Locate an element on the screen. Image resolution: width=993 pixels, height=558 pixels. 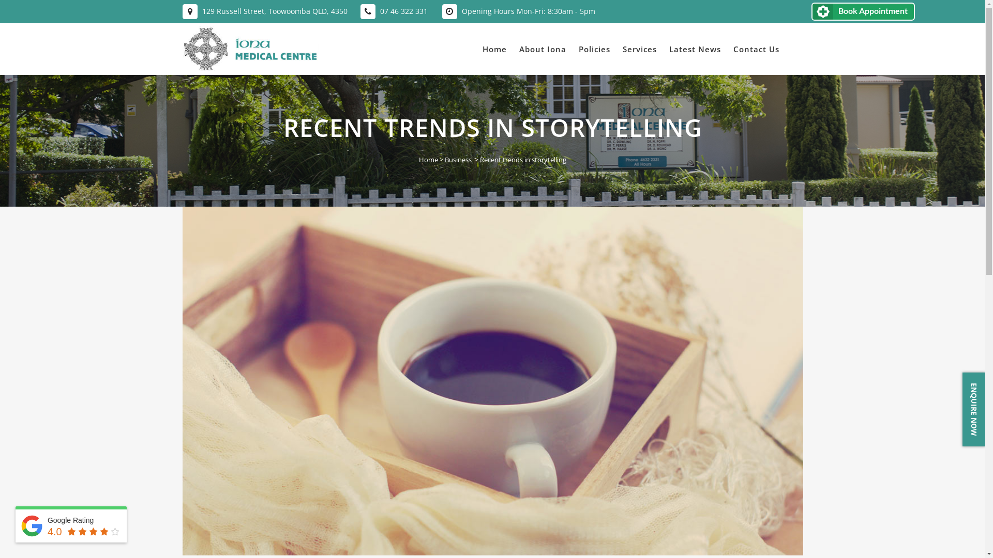
Business is located at coordinates (458, 160).